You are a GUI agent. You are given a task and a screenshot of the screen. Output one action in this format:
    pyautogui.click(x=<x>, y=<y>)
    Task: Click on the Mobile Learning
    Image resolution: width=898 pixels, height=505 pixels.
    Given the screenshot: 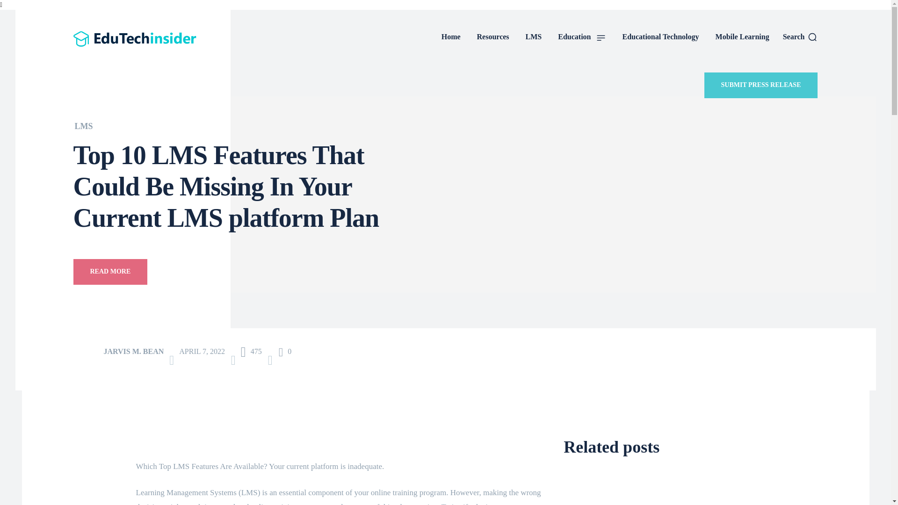 What is the action you would take?
    pyautogui.click(x=742, y=36)
    